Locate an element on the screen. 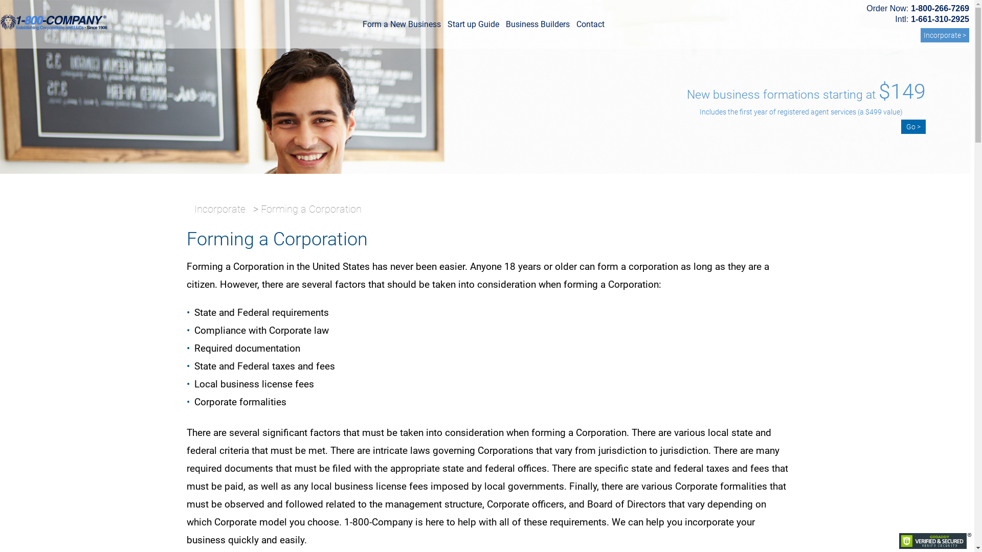  Contact is located at coordinates (590, 27).